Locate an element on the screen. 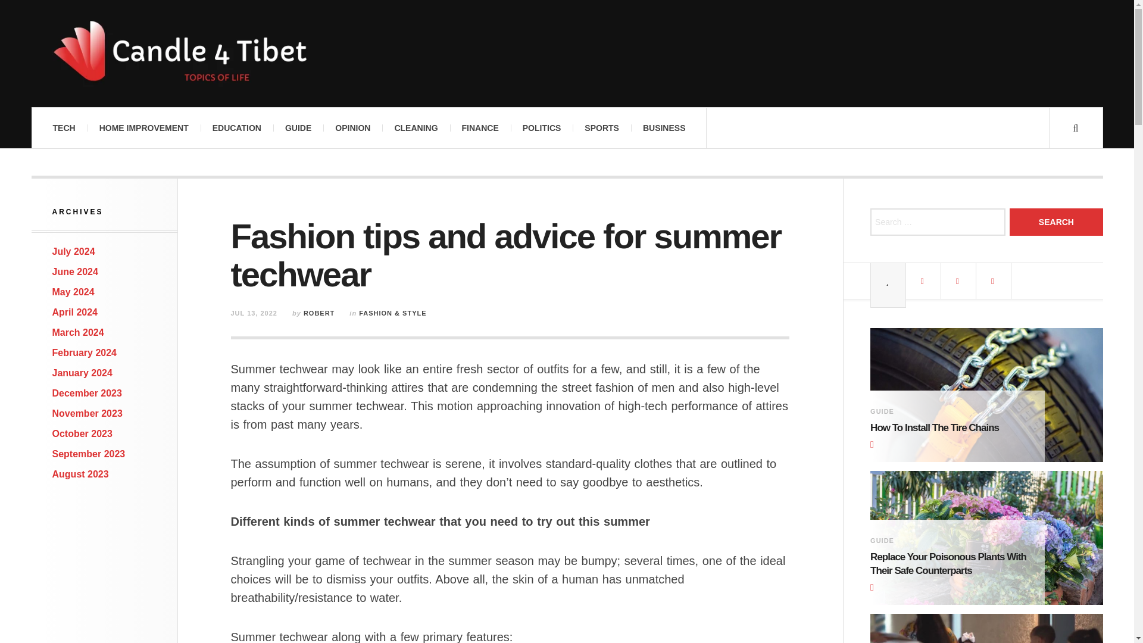 The image size is (1143, 643). December 2023 is located at coordinates (87, 393).